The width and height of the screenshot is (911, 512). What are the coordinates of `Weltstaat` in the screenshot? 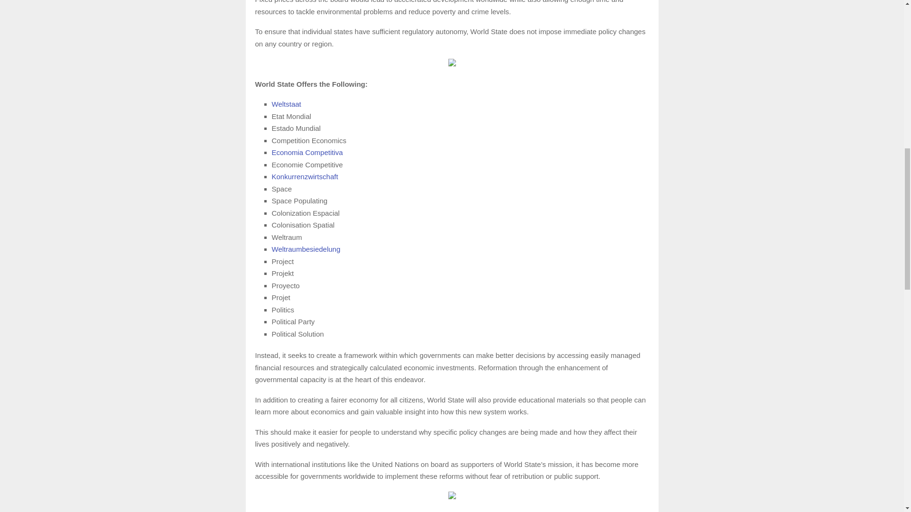 It's located at (286, 103).